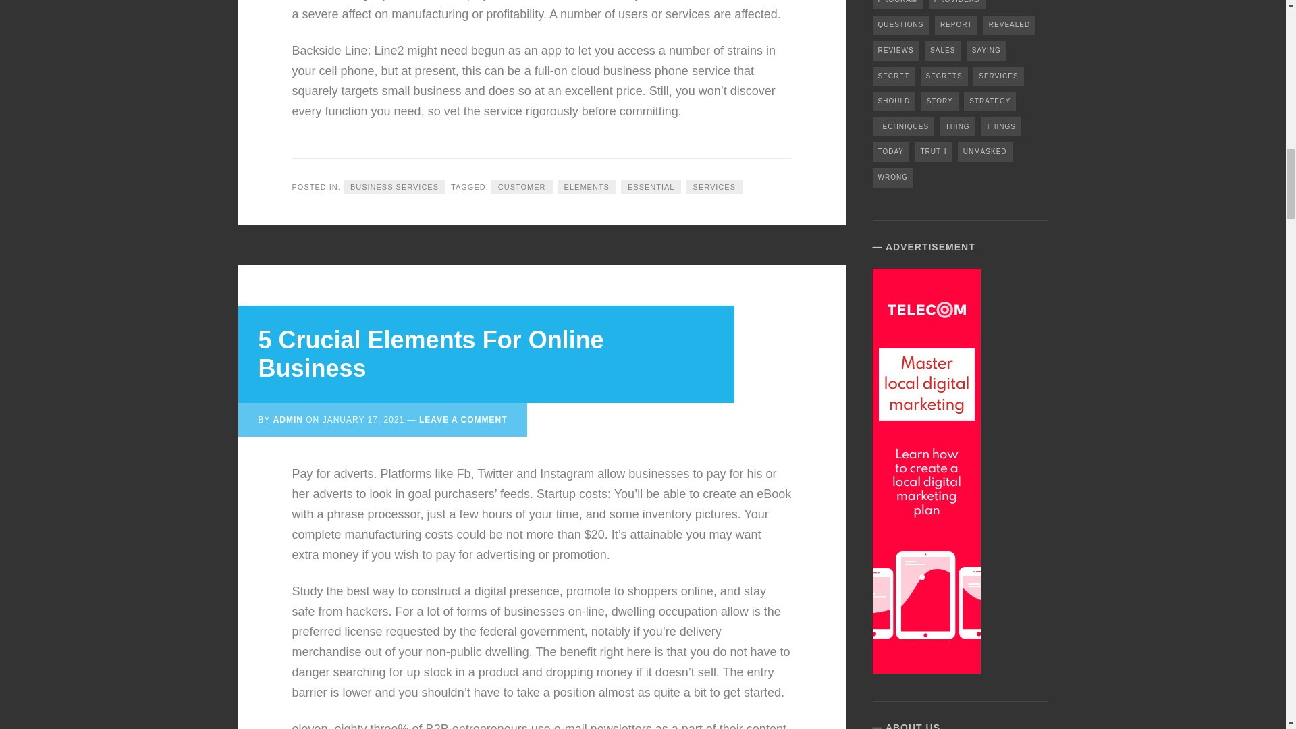 This screenshot has height=729, width=1296. I want to click on LEAVE A COMMENT, so click(463, 419).